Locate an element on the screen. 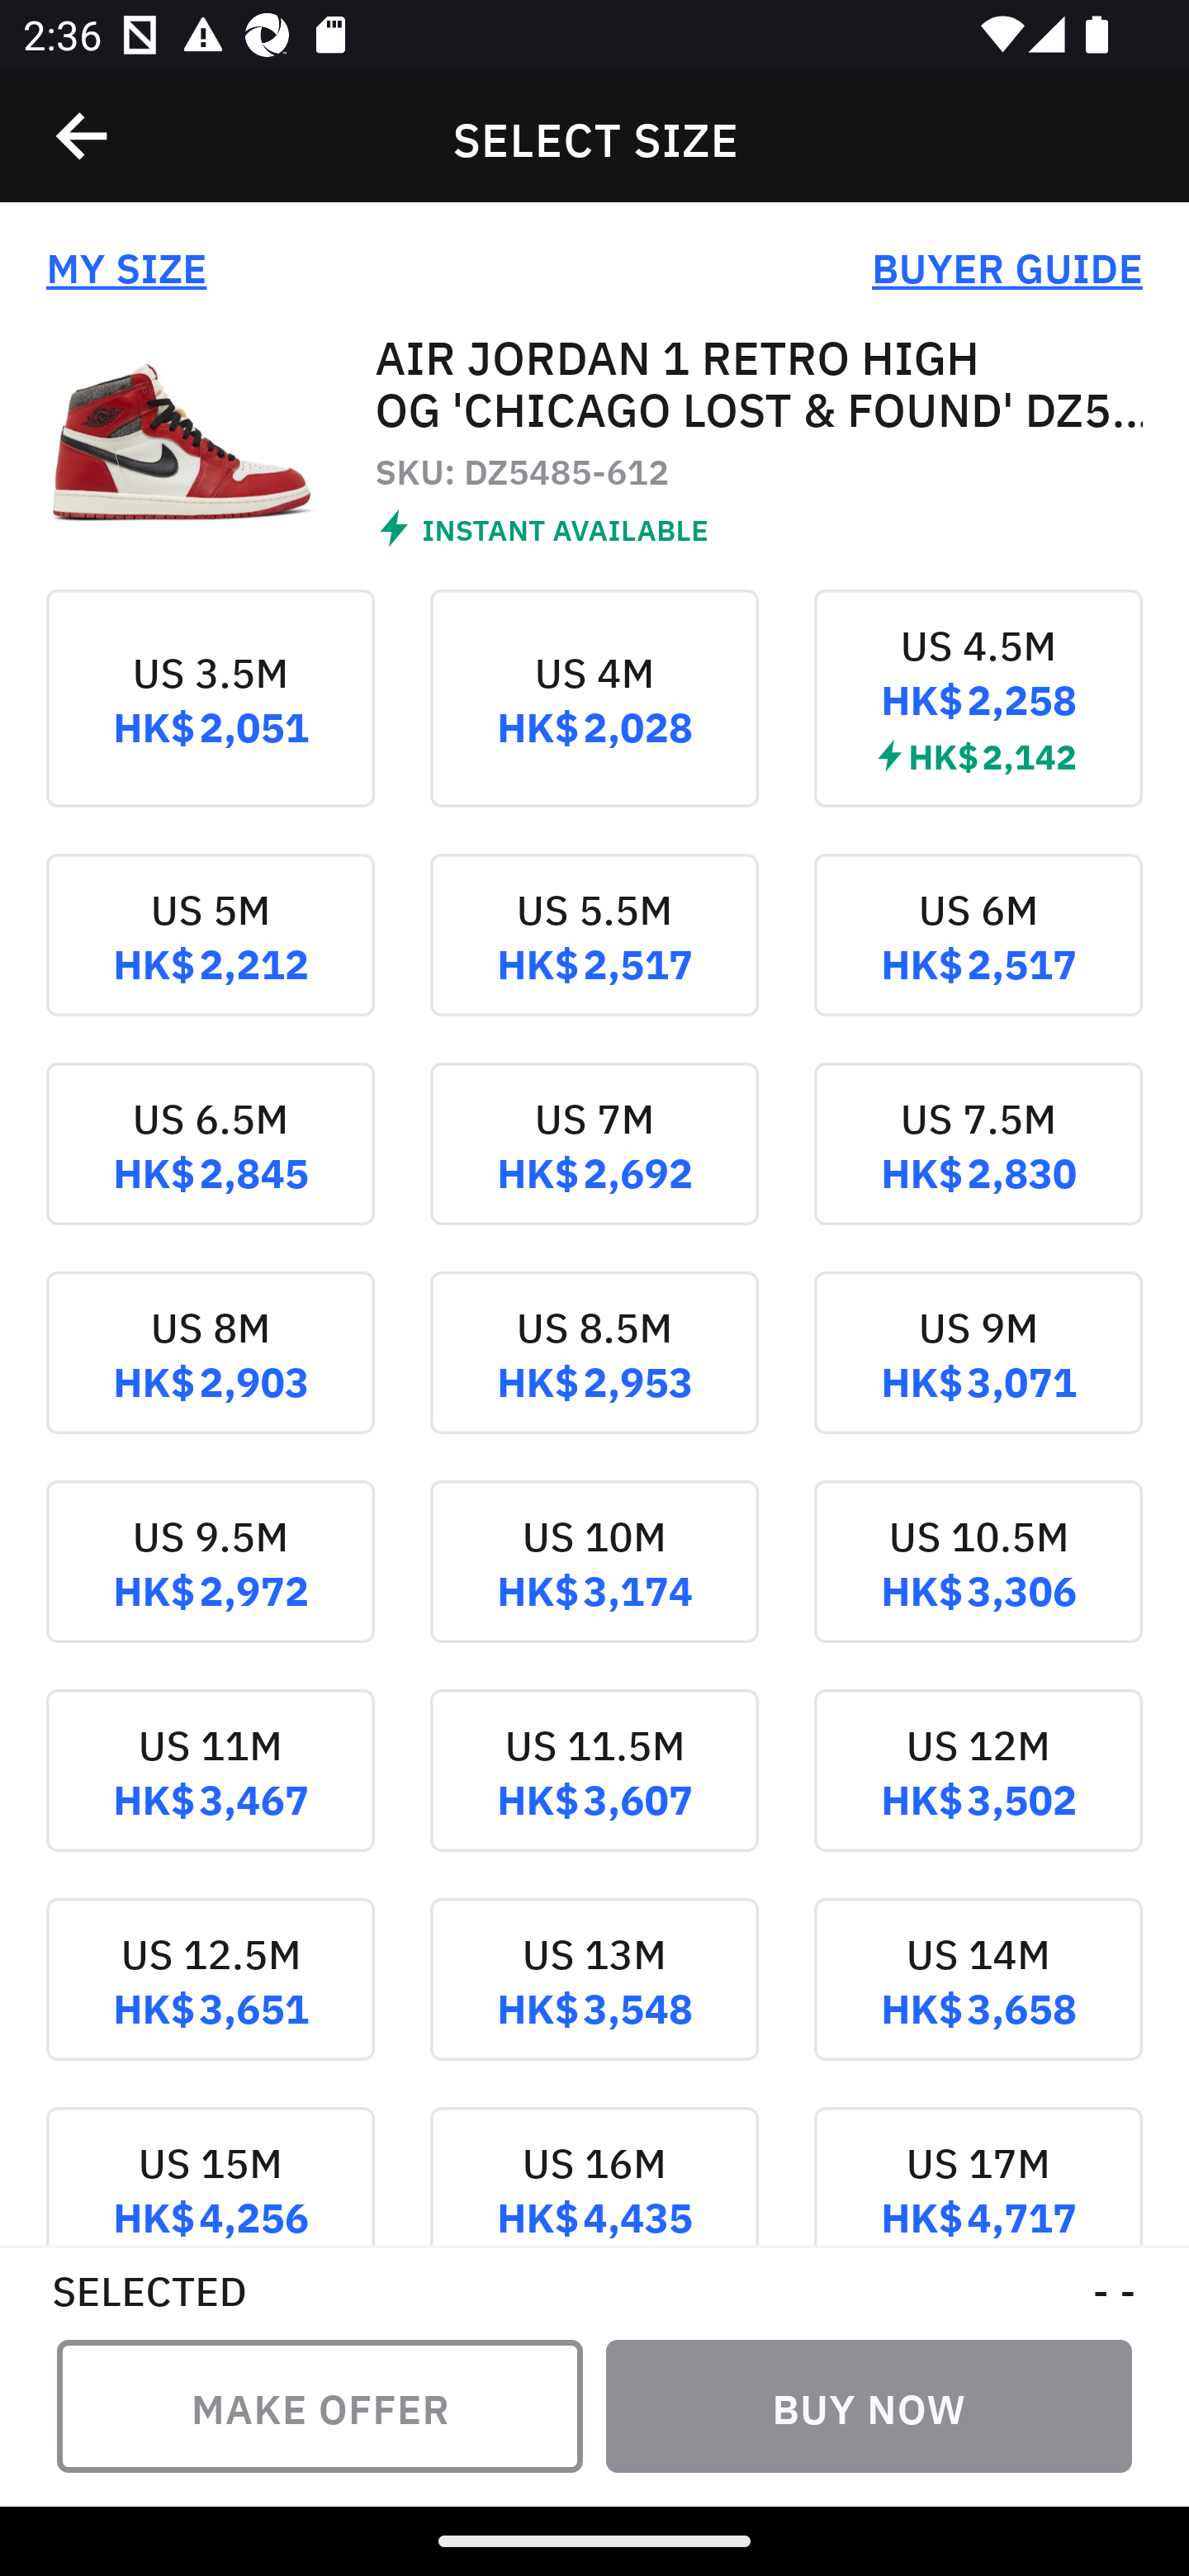 The height and width of the screenshot is (2576, 1189). US 5M HK$ 2,212 is located at coordinates (210, 956).